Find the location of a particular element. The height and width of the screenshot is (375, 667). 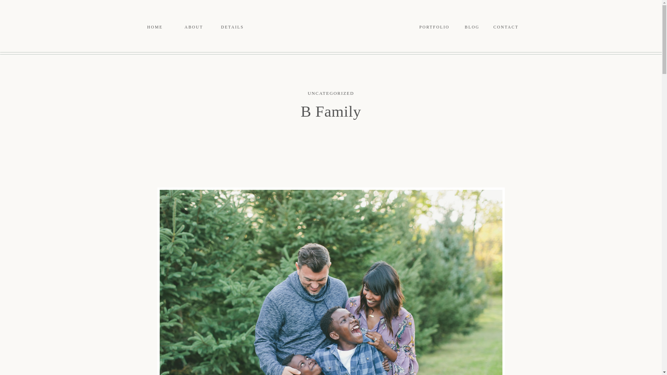

UNCATEGORIZED is located at coordinates (331, 93).